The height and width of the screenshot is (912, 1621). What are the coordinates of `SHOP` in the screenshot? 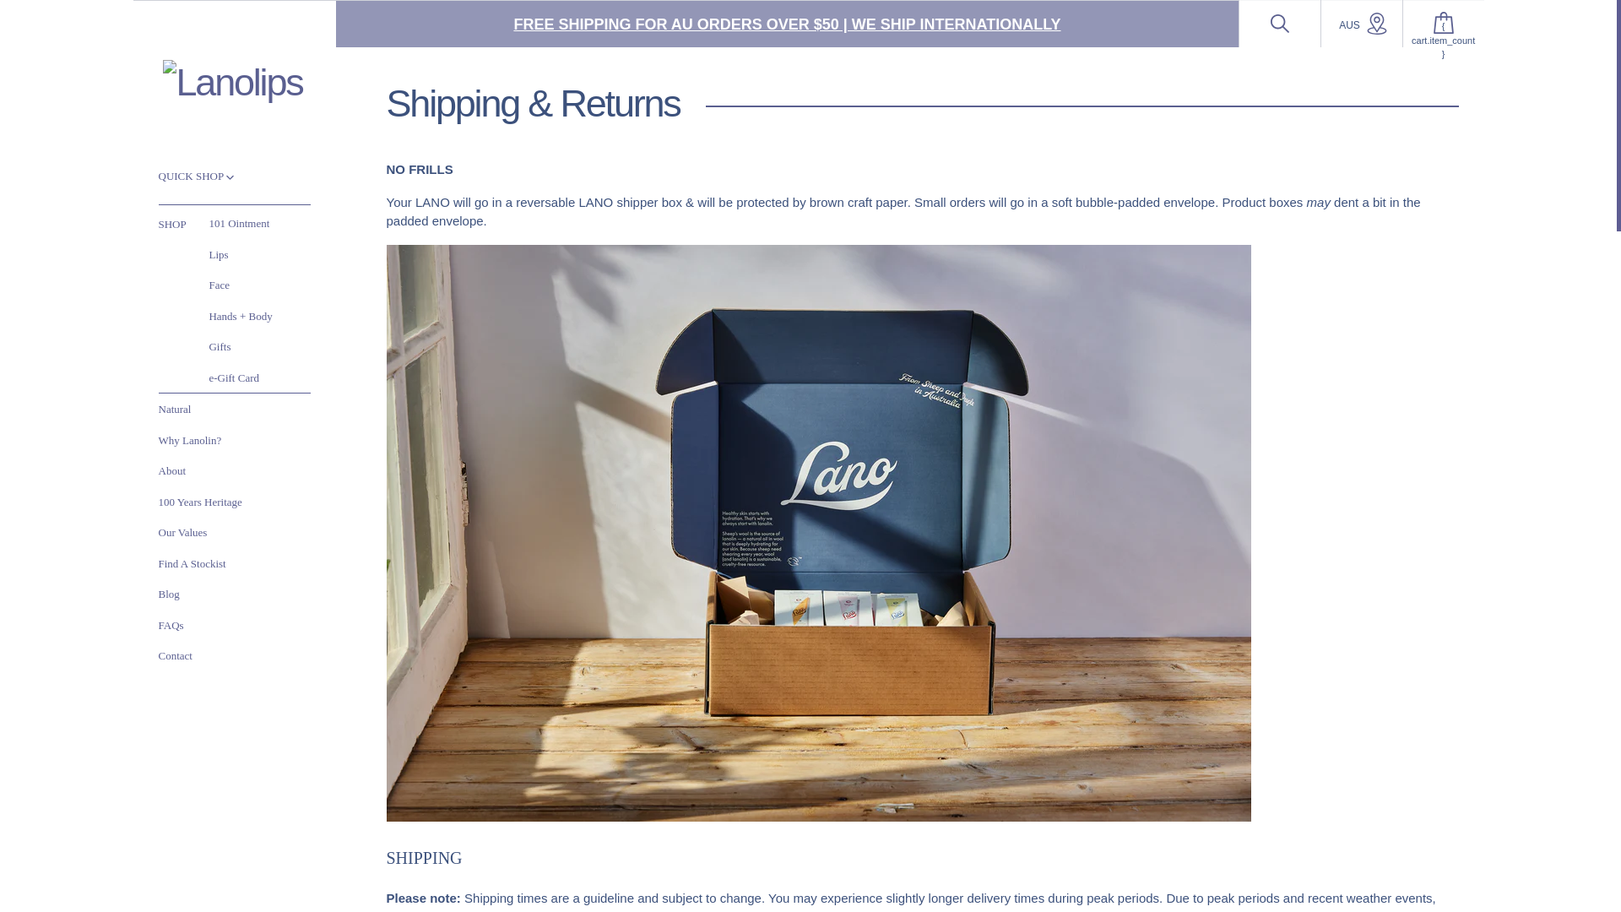 It's located at (184, 224).